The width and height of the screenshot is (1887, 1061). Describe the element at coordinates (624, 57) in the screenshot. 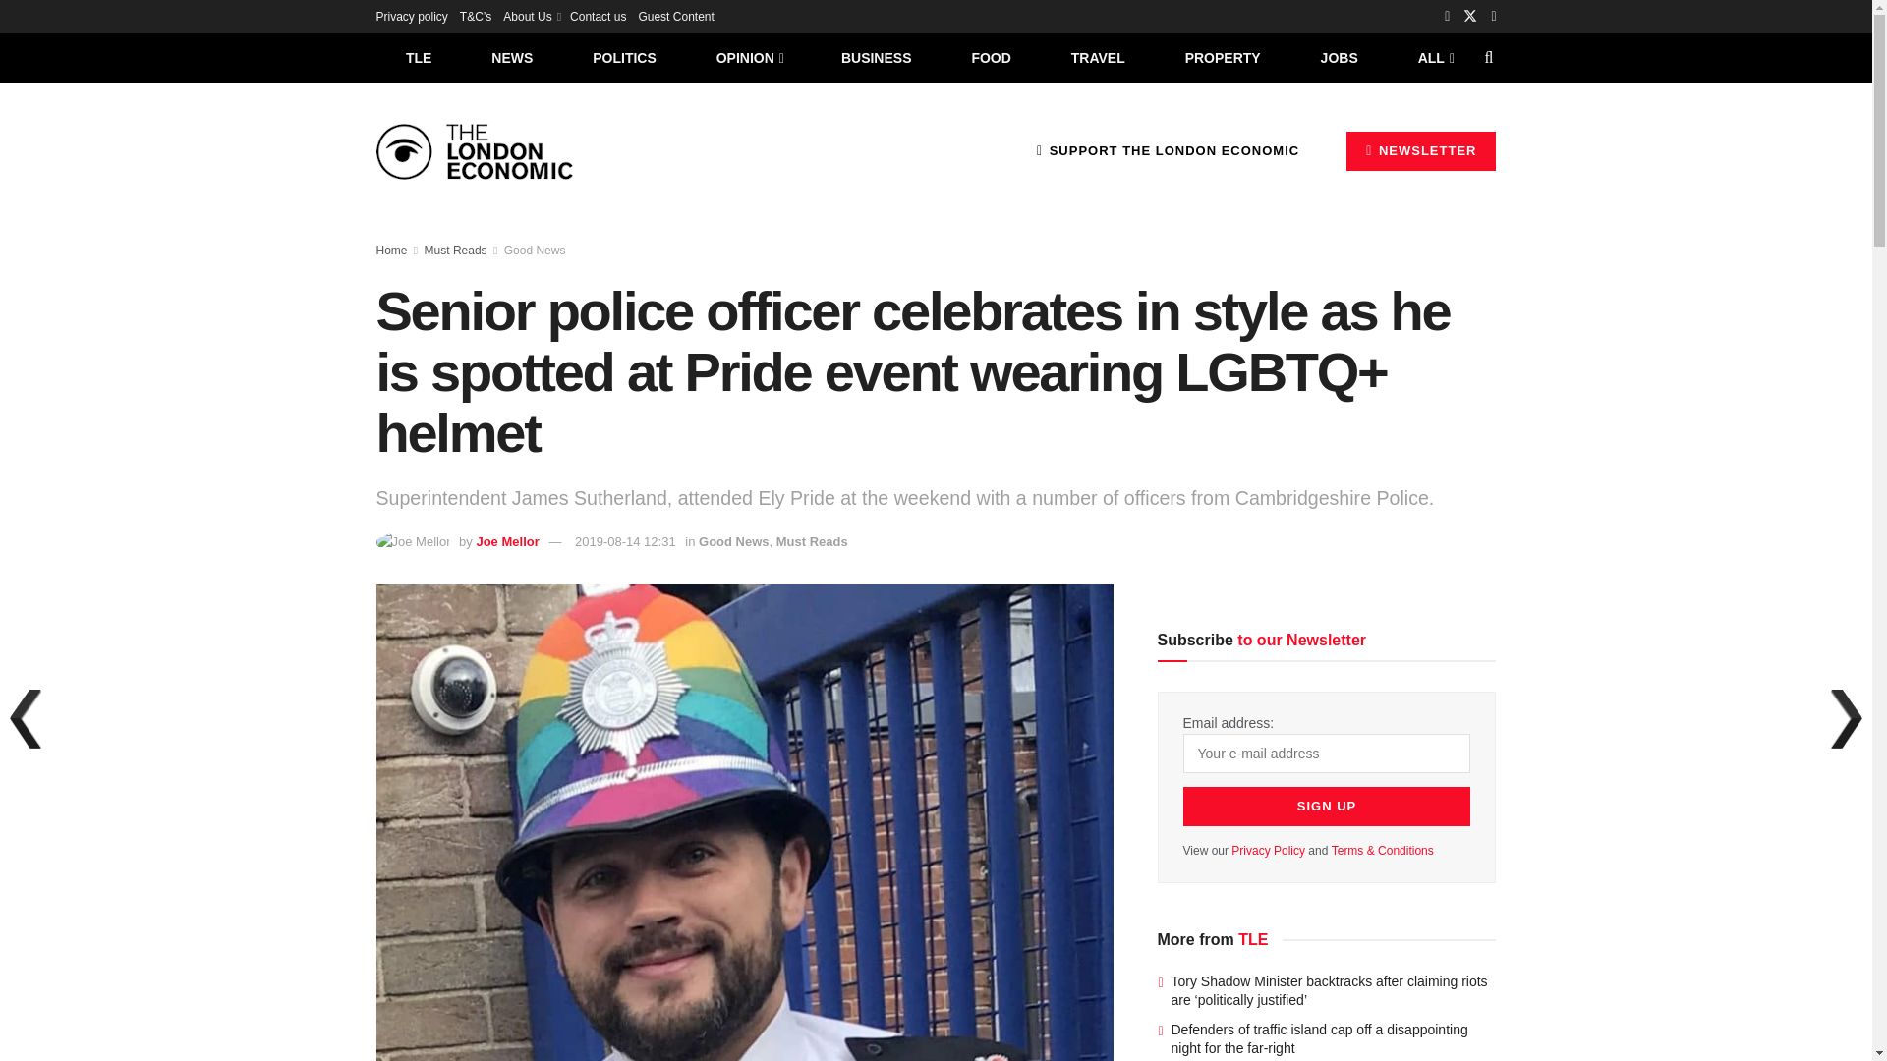

I see `POLITICS` at that location.